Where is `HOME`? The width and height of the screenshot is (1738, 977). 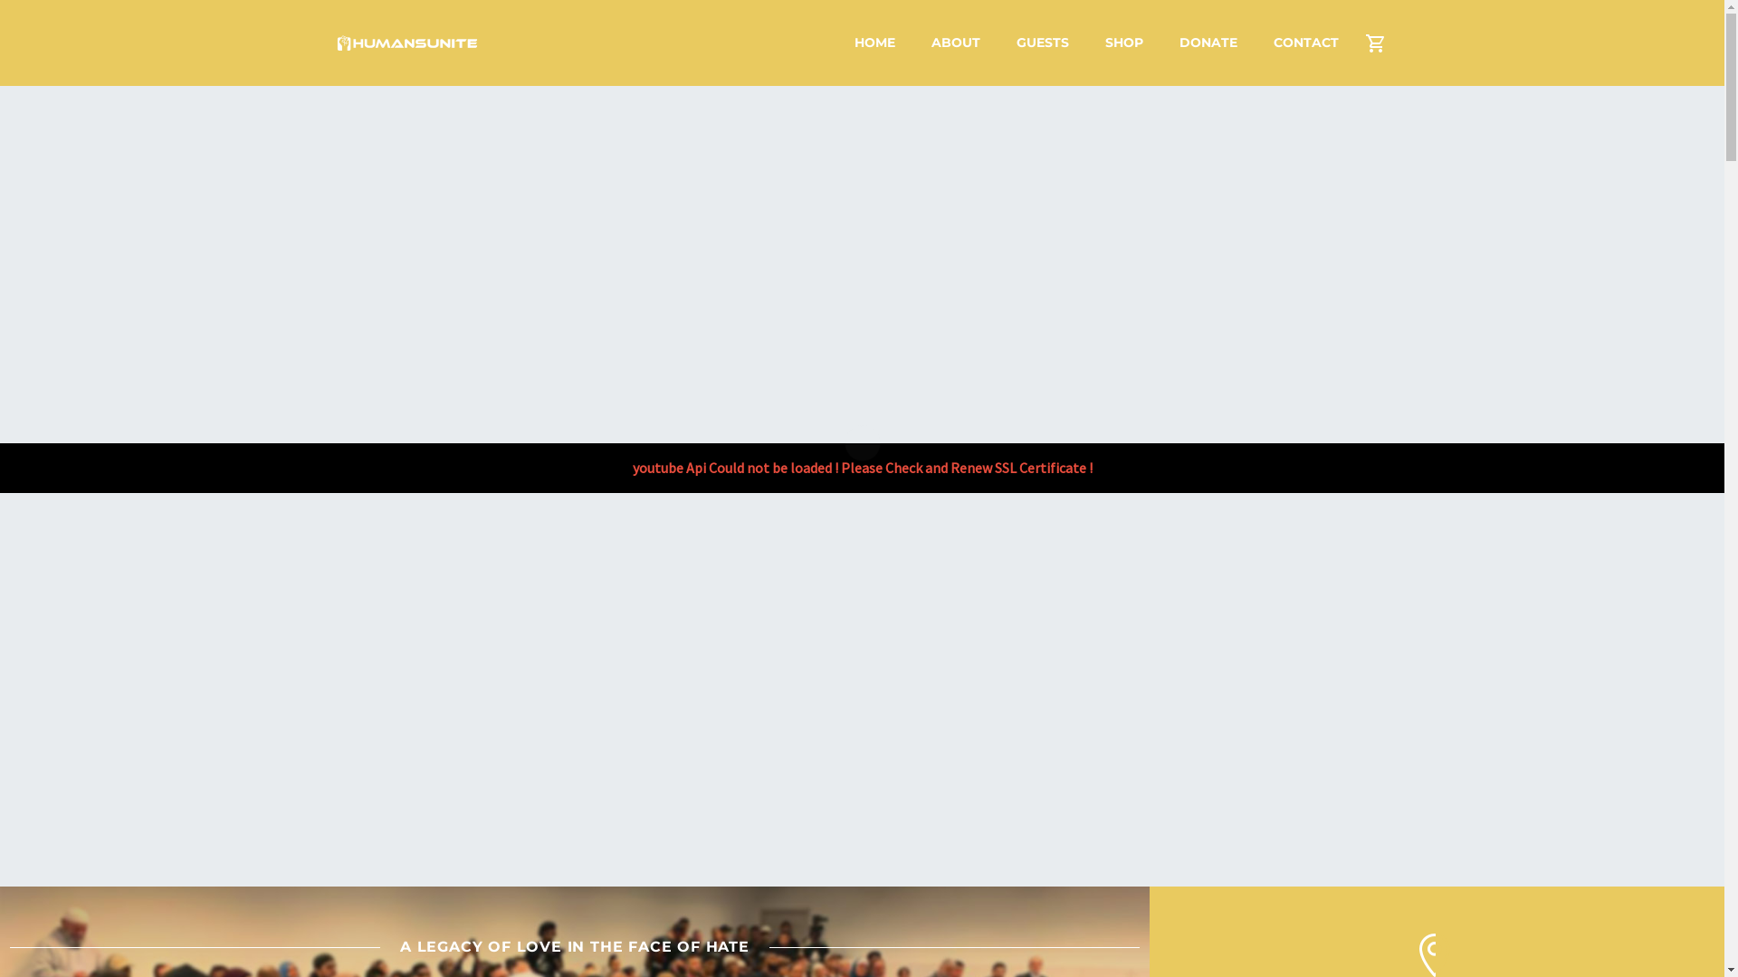 HOME is located at coordinates (874, 43).